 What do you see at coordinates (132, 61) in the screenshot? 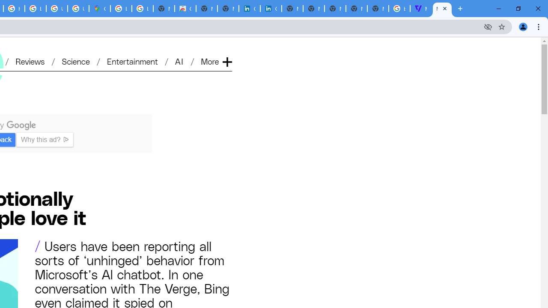
I see `Entertainment` at bounding box center [132, 61].